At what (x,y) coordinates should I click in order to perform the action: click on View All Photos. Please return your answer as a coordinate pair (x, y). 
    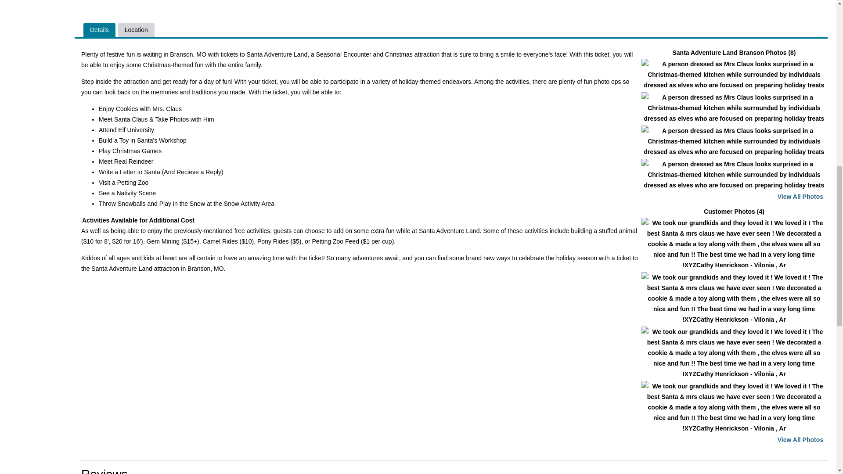
    Looking at the image, I should click on (800, 439).